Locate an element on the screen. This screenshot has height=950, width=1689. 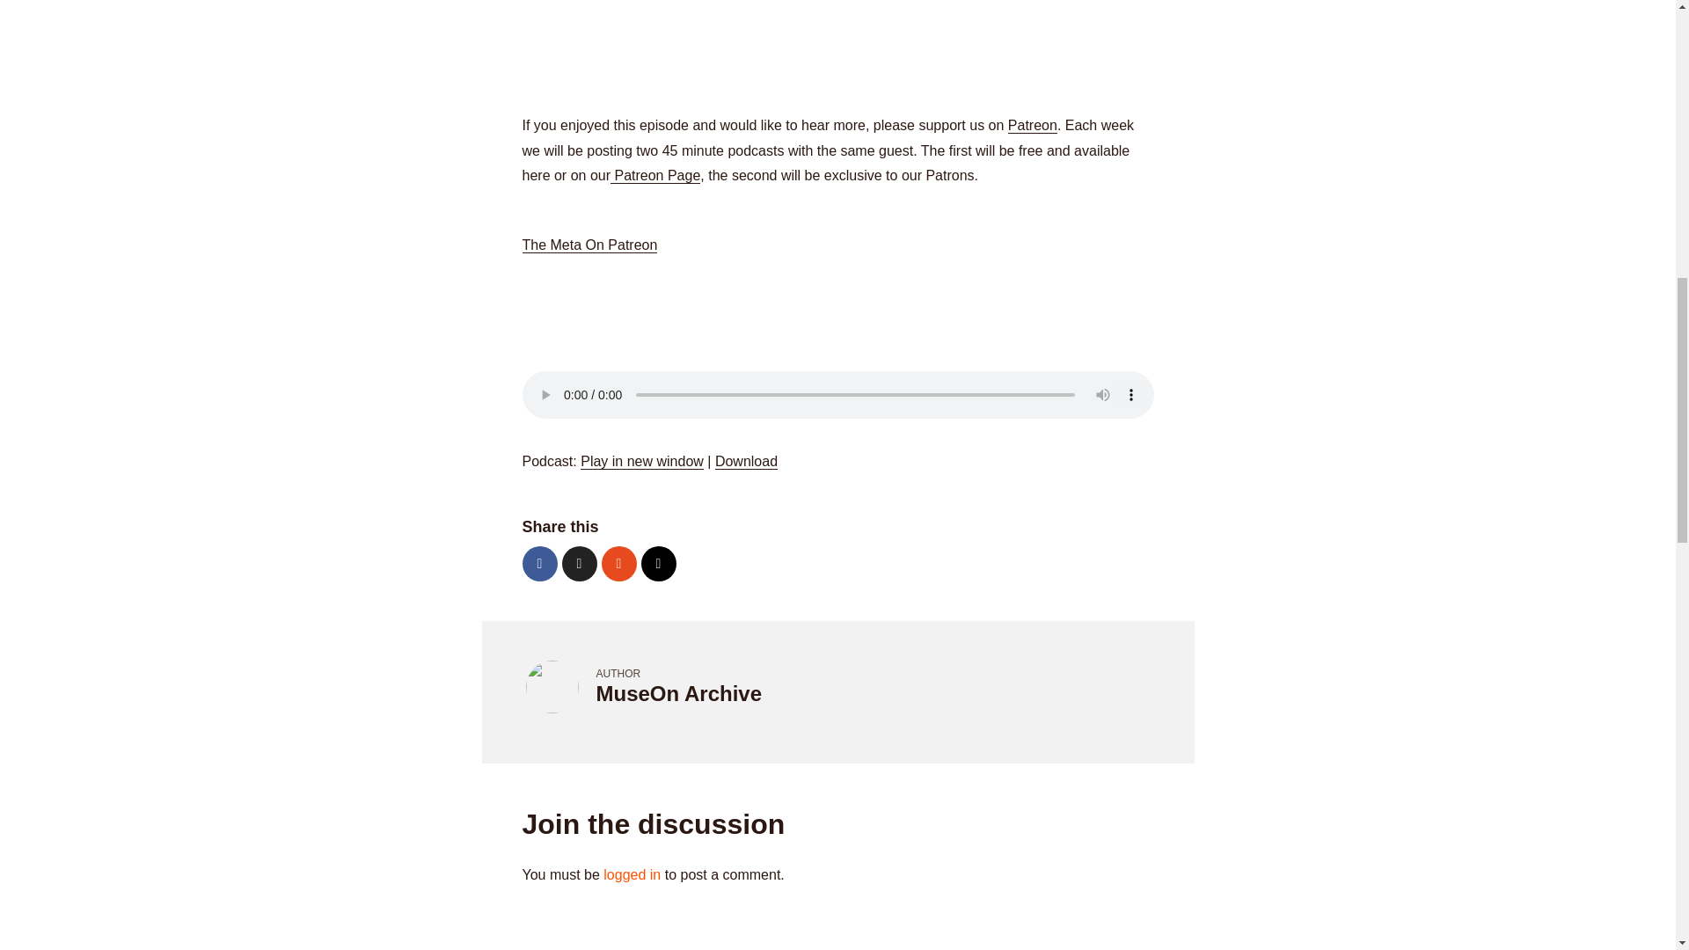
Patreon Page is located at coordinates (654, 176).